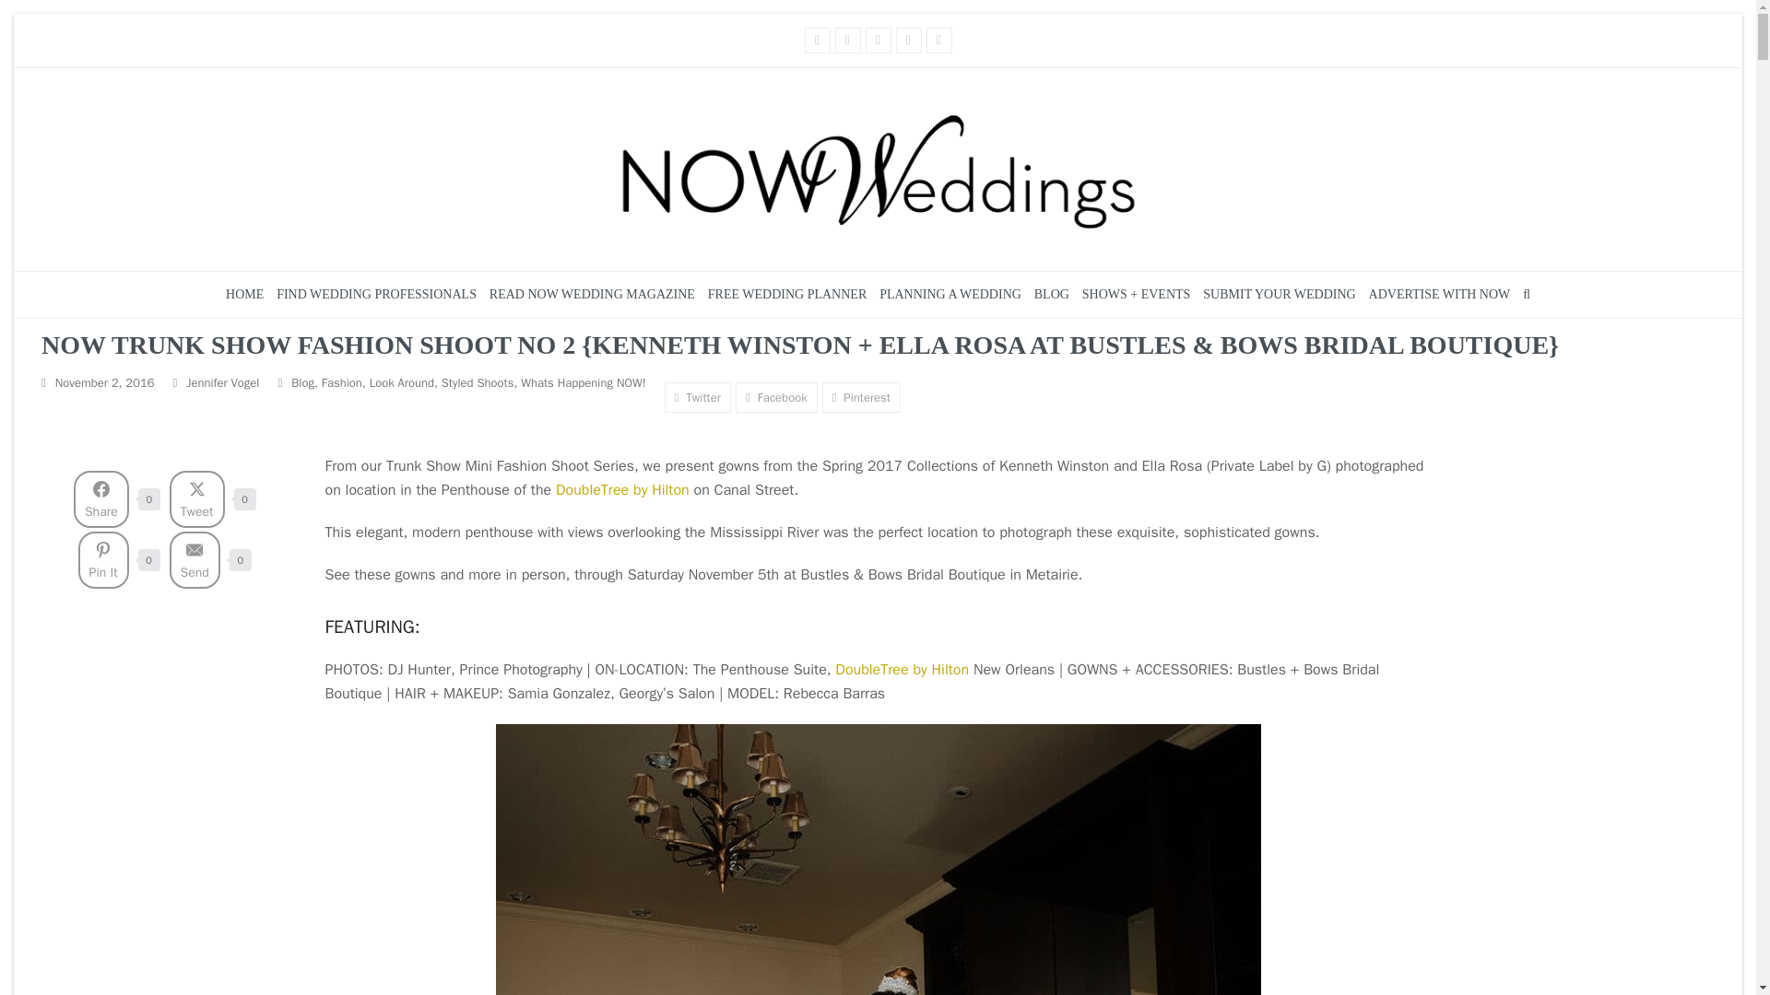 This screenshot has width=1770, height=995. What do you see at coordinates (592, 294) in the screenshot?
I see `READ NOW WEDDING MAGAZINE` at bounding box center [592, 294].